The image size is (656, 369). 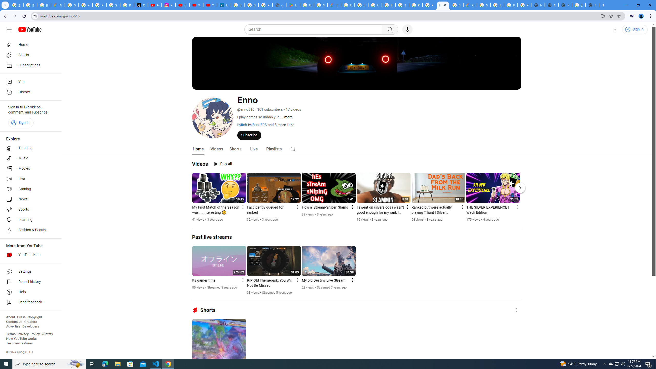 I want to click on History, so click(x=29, y=92).